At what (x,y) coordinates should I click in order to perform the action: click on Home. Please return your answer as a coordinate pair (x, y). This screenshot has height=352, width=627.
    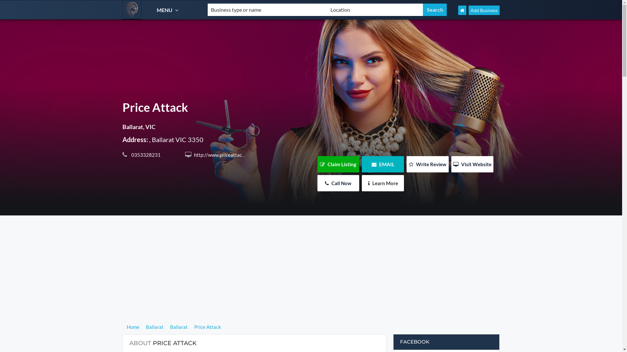
    Looking at the image, I should click on (134, 327).